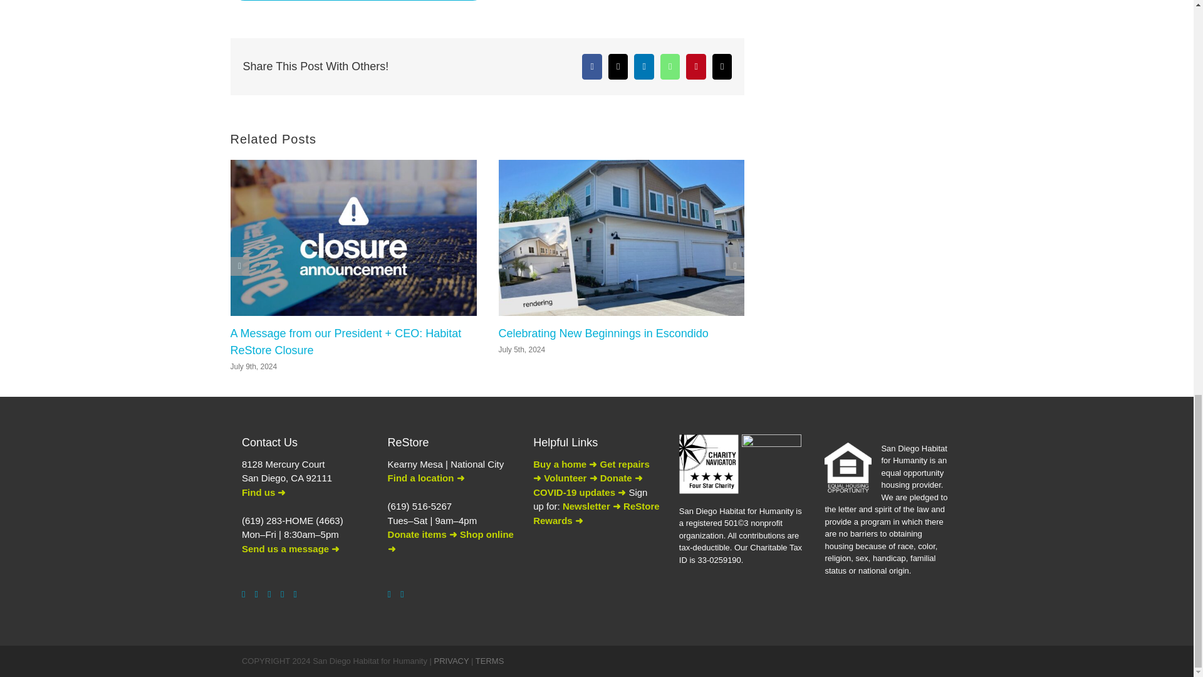  Describe the element at coordinates (603, 333) in the screenshot. I see `Celebrating New Beginnings in Escondido` at that location.